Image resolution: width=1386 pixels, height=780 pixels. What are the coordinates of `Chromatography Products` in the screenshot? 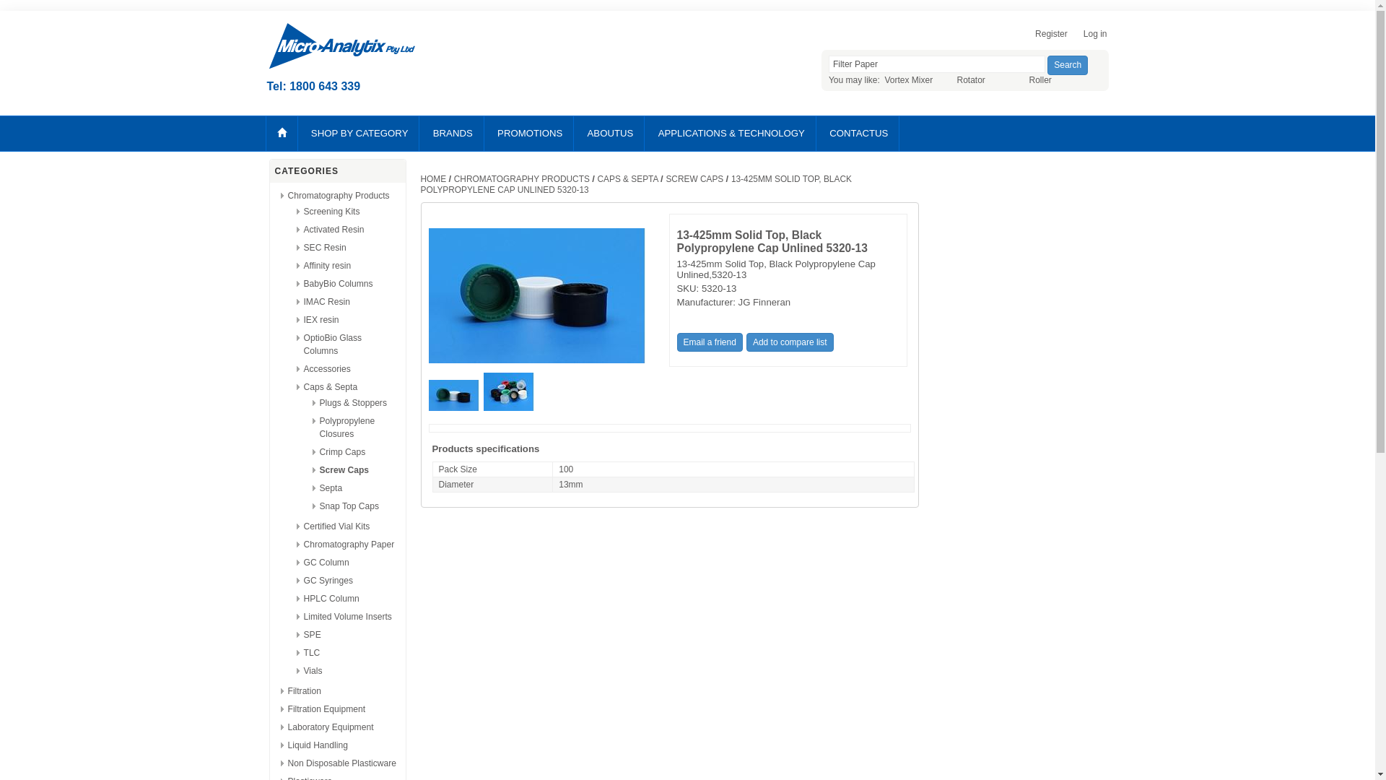 It's located at (338, 196).